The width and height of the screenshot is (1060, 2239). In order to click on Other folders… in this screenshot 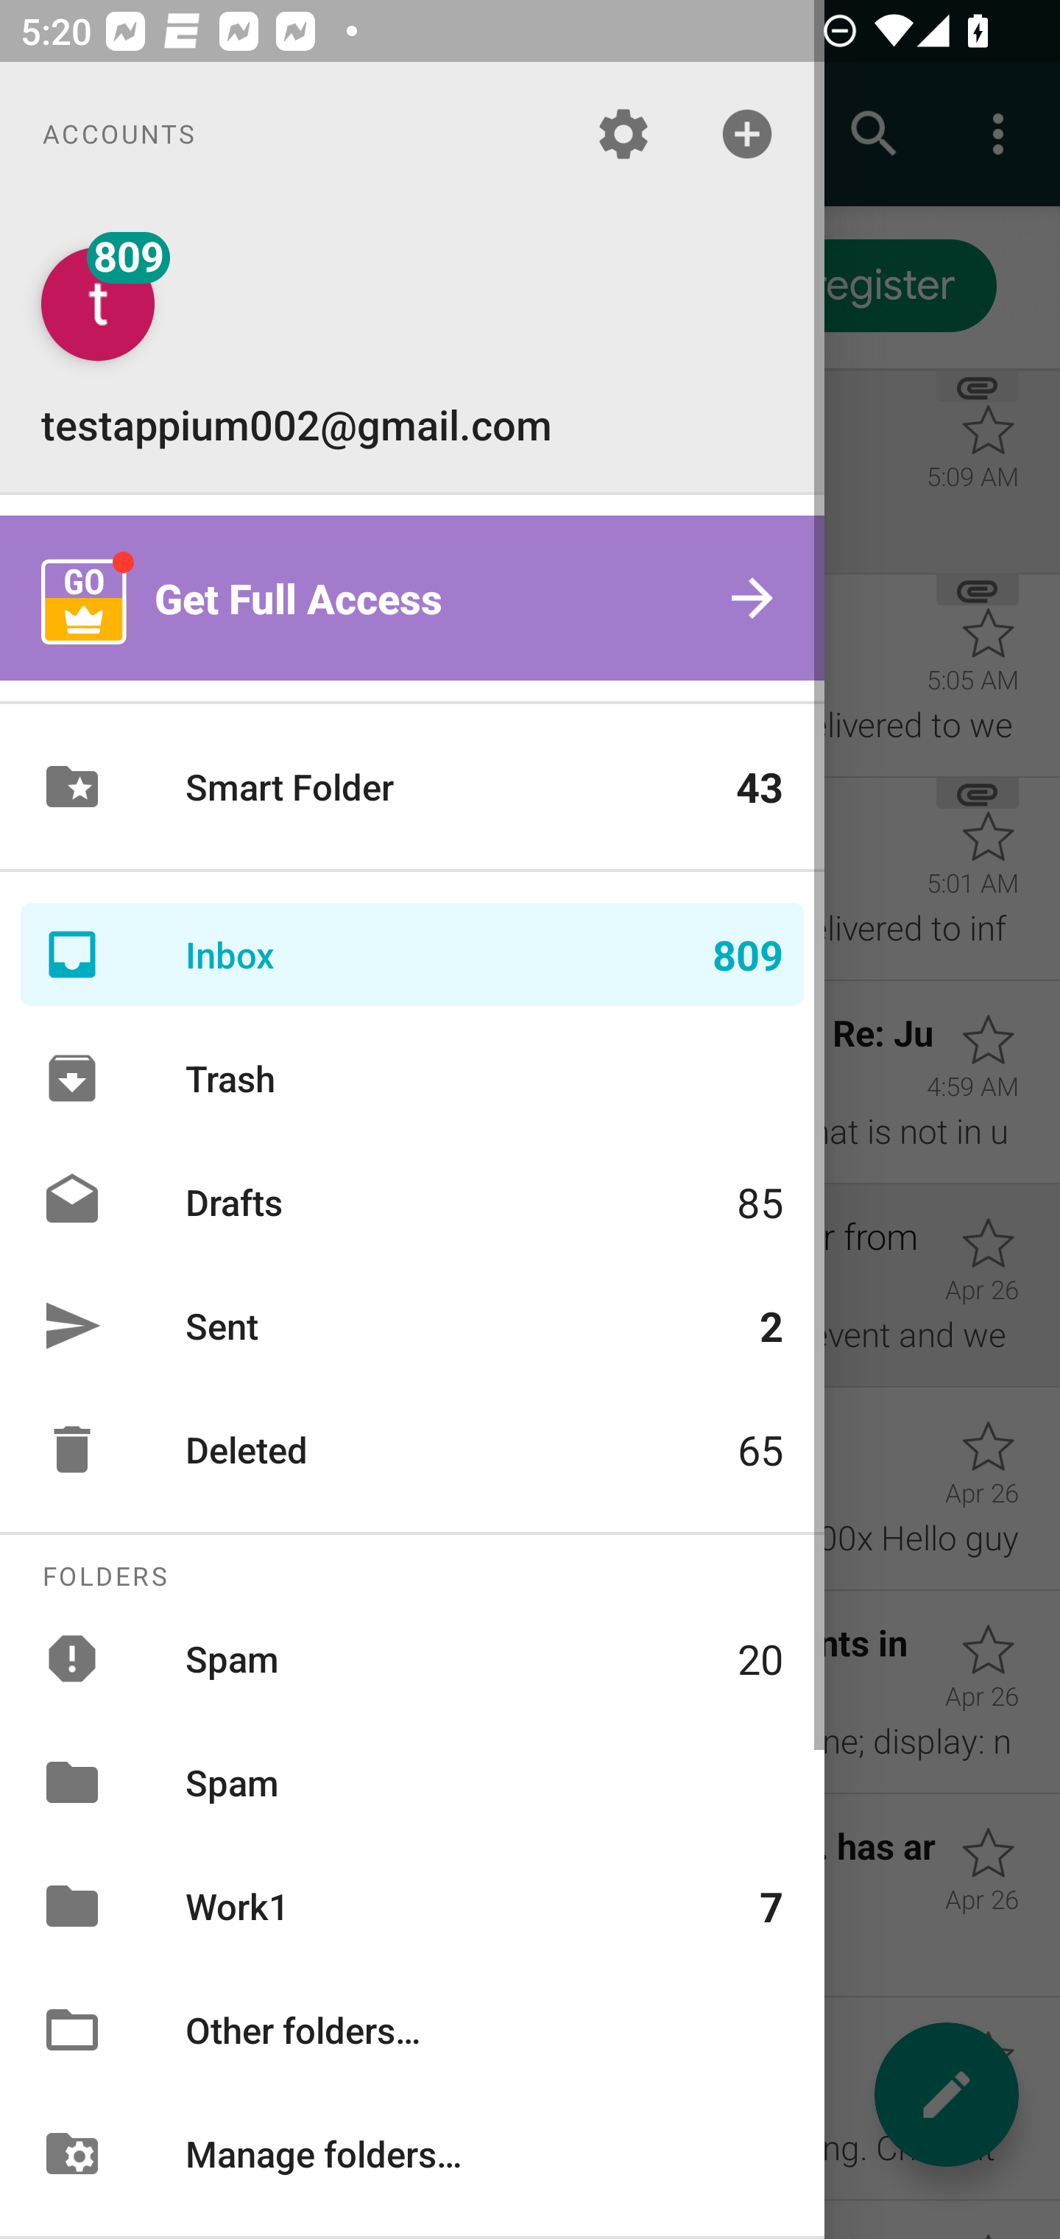, I will do `click(412, 2030)`.